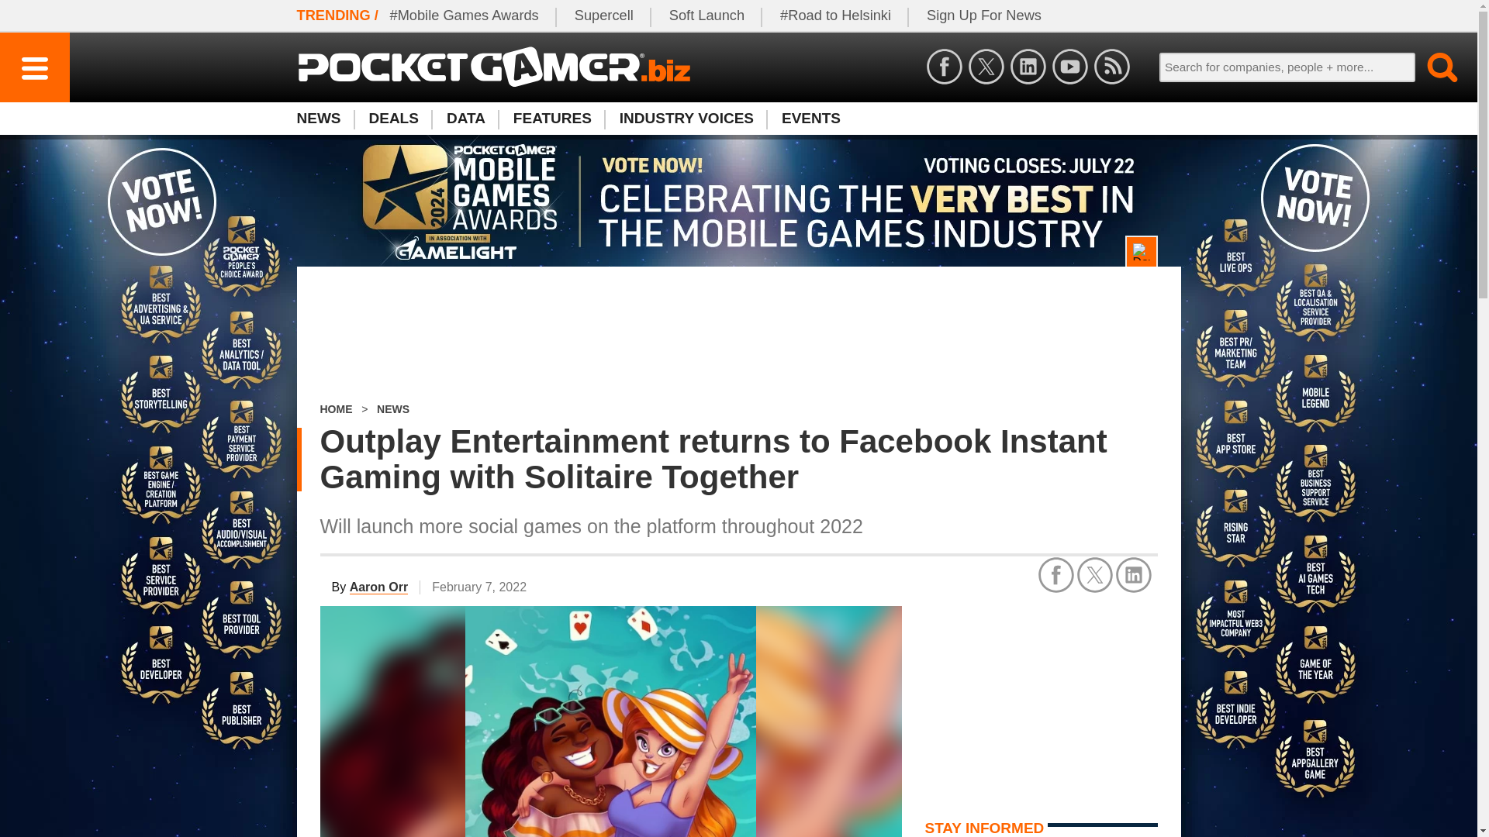 This screenshot has width=1489, height=837. I want to click on 3rd party ad content, so click(983, 15).